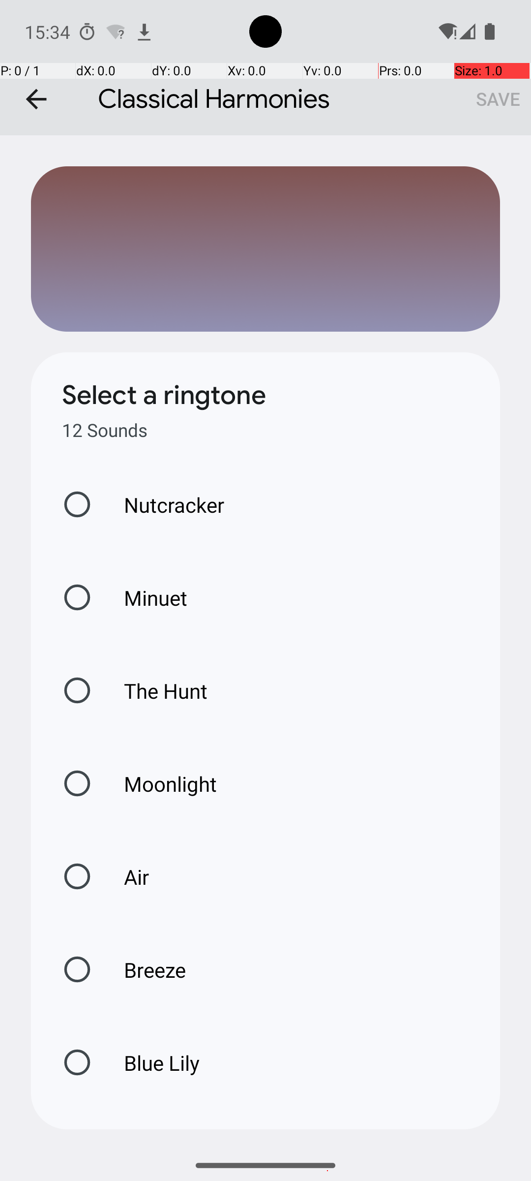  What do you see at coordinates (146, 597) in the screenshot?
I see `Minuet` at bounding box center [146, 597].